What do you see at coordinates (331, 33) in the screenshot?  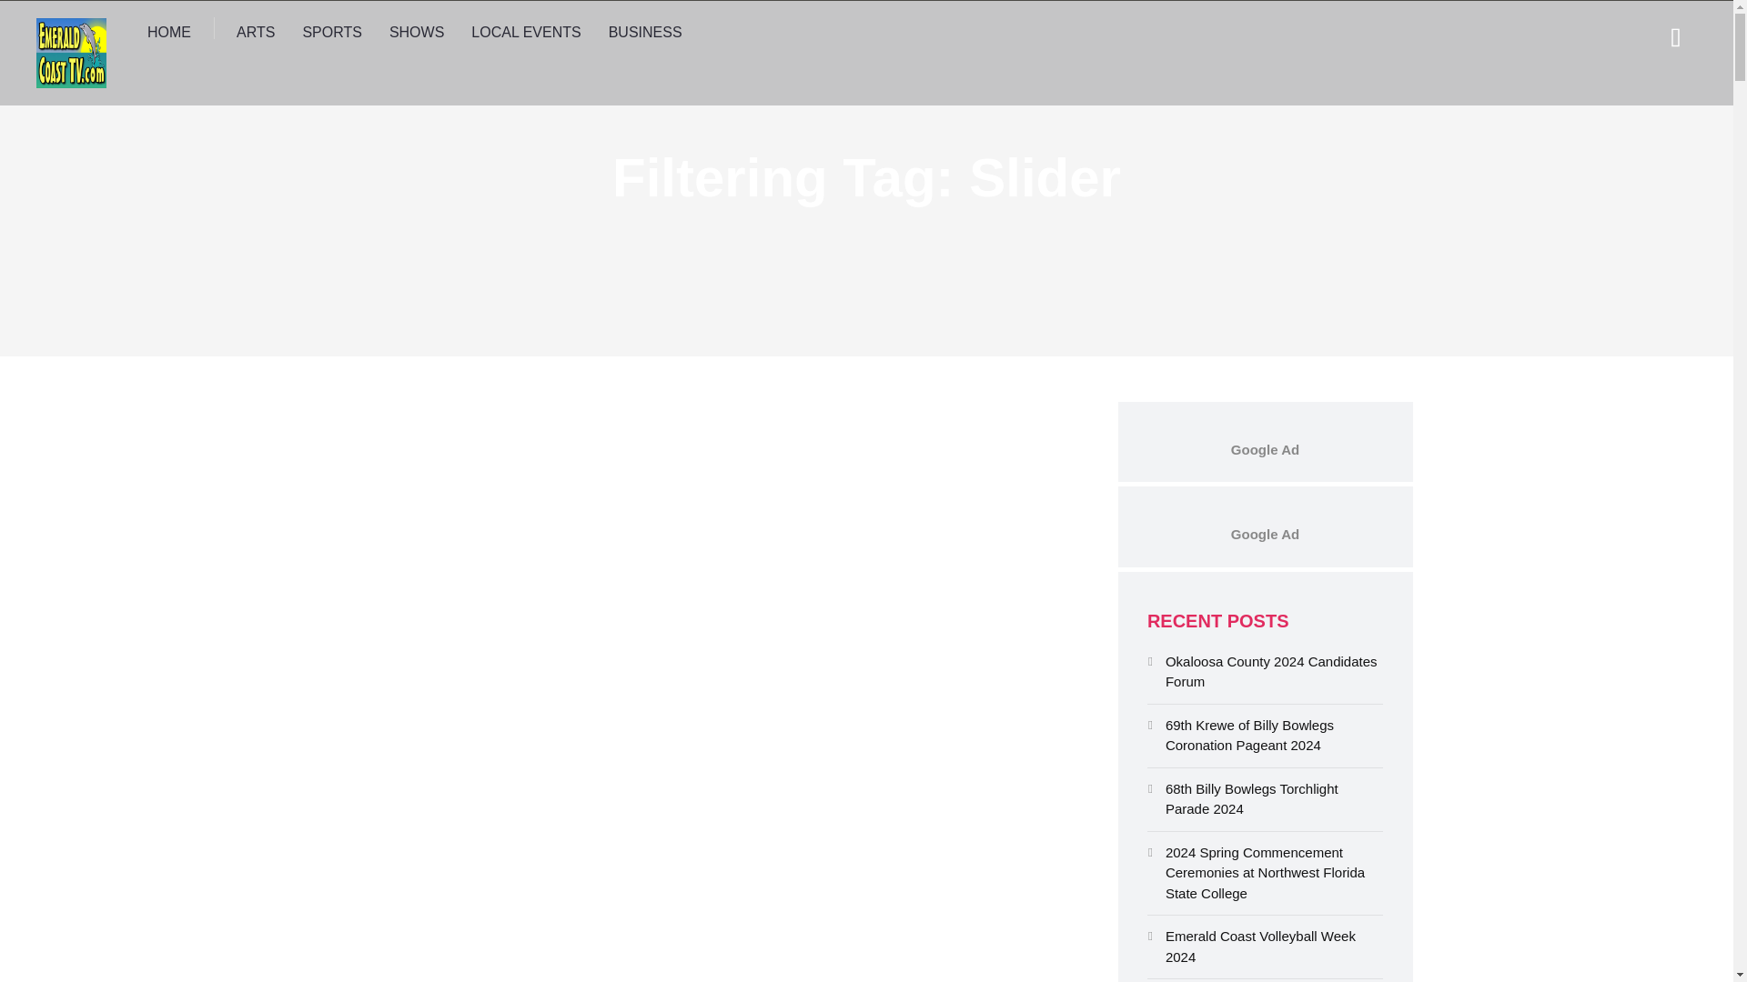 I see `SPORTS` at bounding box center [331, 33].